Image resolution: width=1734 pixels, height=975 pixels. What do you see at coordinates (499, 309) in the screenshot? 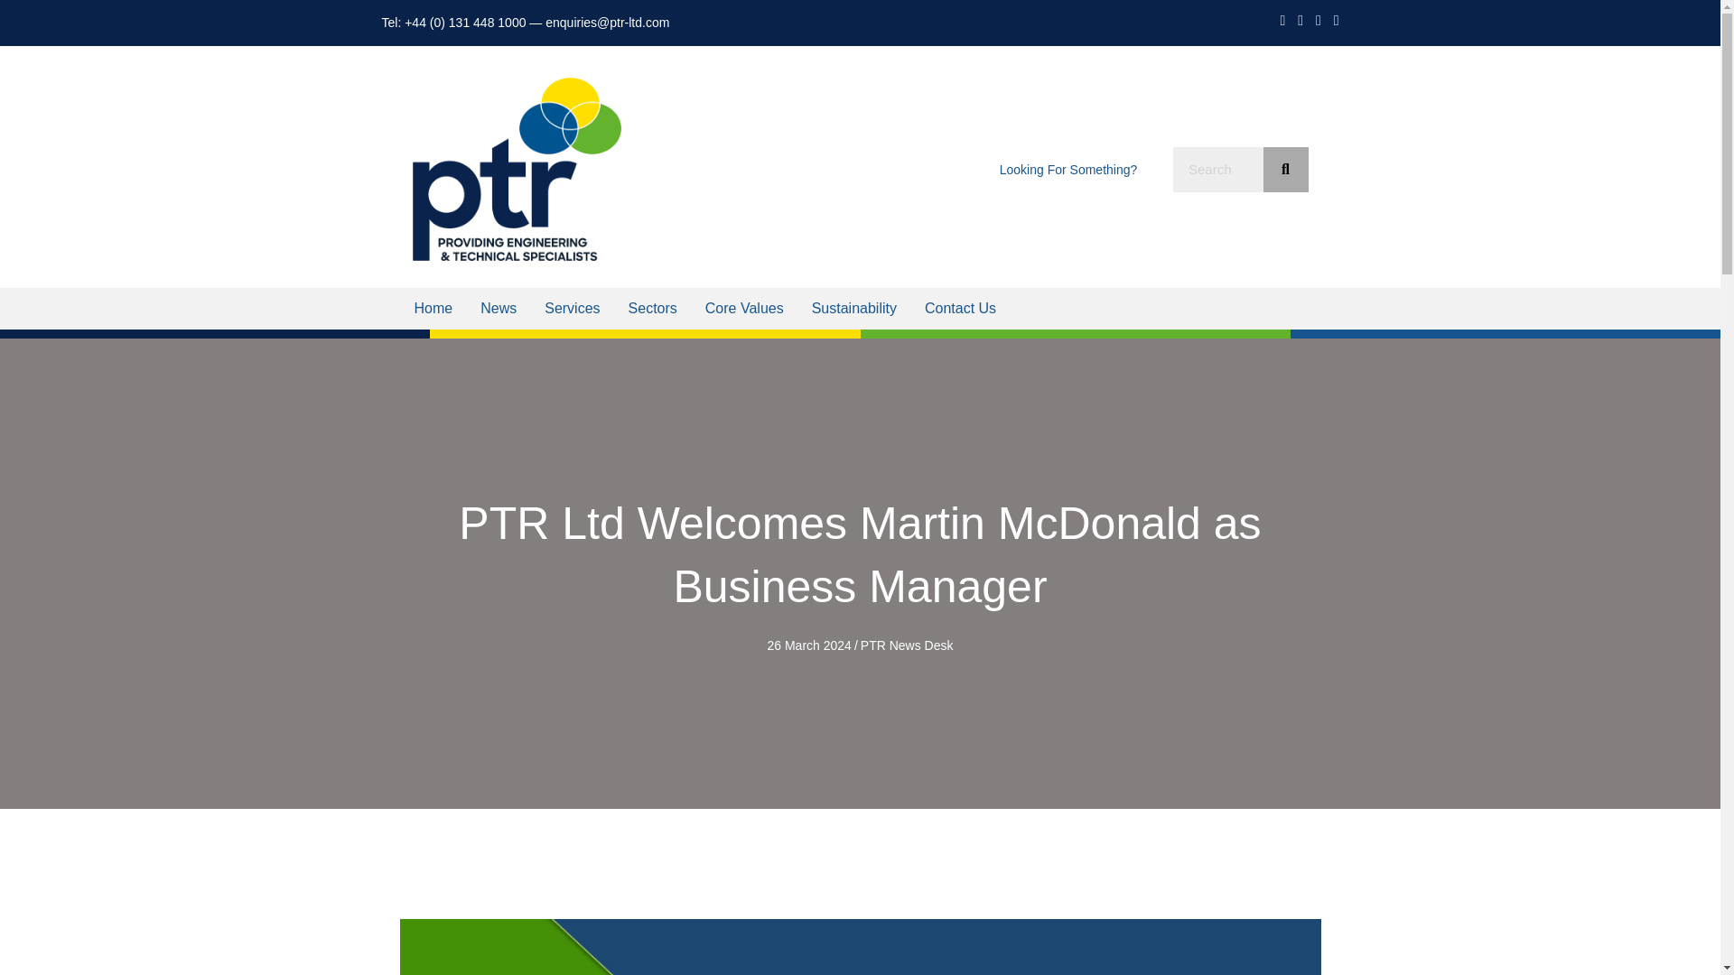
I see `News` at bounding box center [499, 309].